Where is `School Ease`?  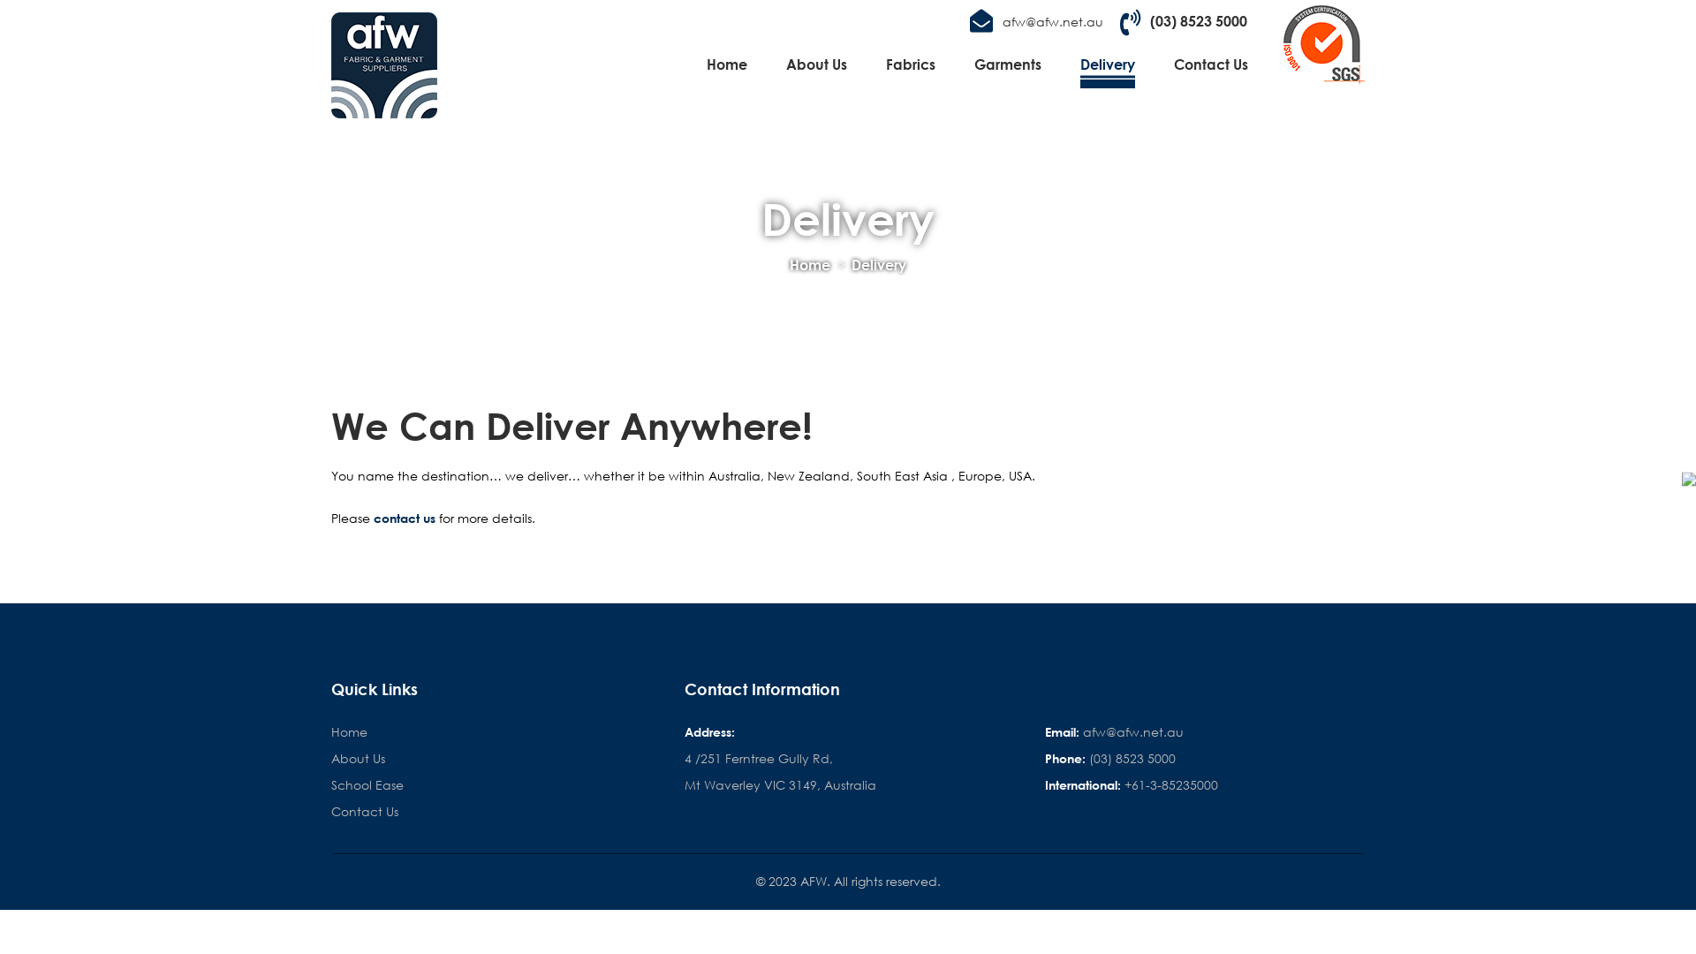 School Ease is located at coordinates (367, 785).